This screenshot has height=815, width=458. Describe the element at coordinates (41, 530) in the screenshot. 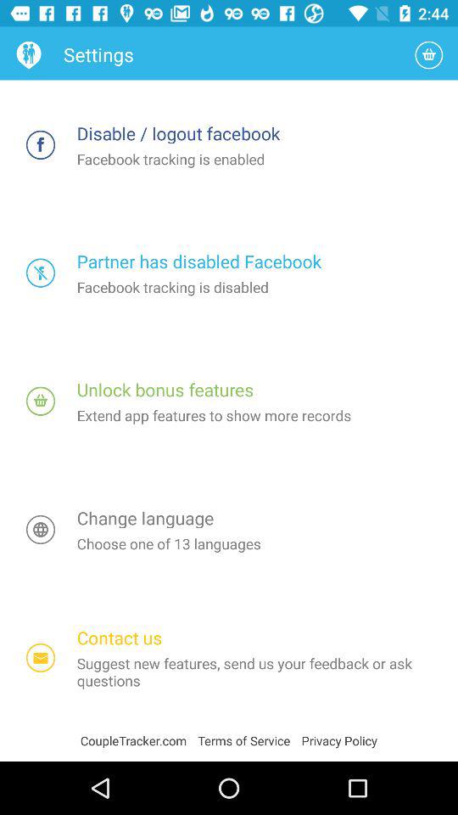

I see `change language` at that location.